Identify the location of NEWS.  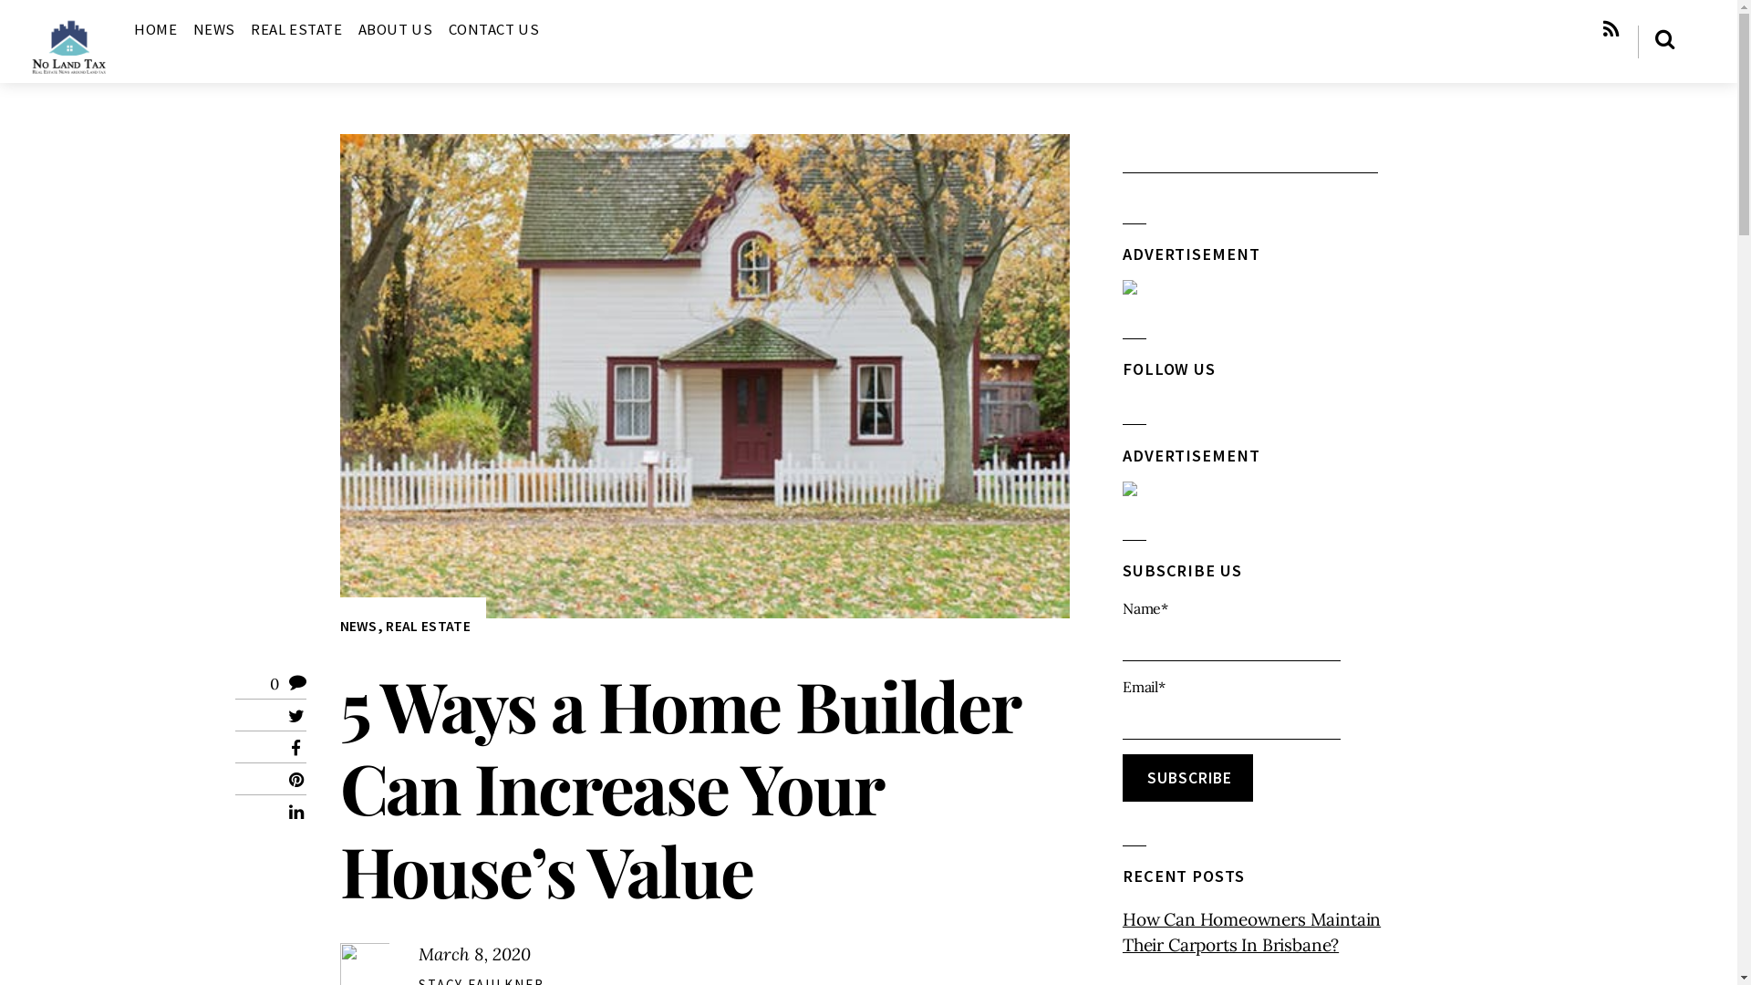
(357, 626).